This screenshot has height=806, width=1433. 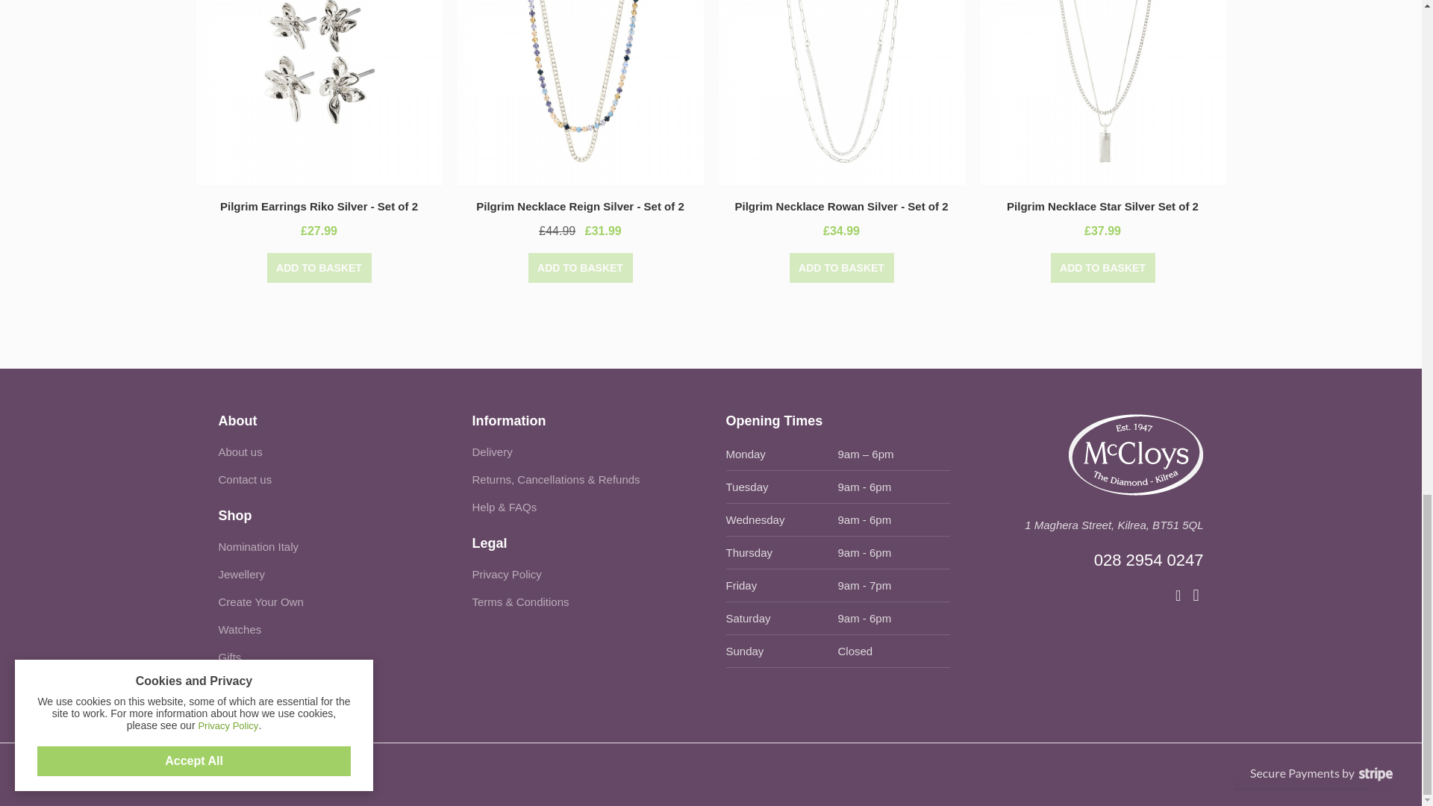 What do you see at coordinates (240, 452) in the screenshot?
I see `About us` at bounding box center [240, 452].